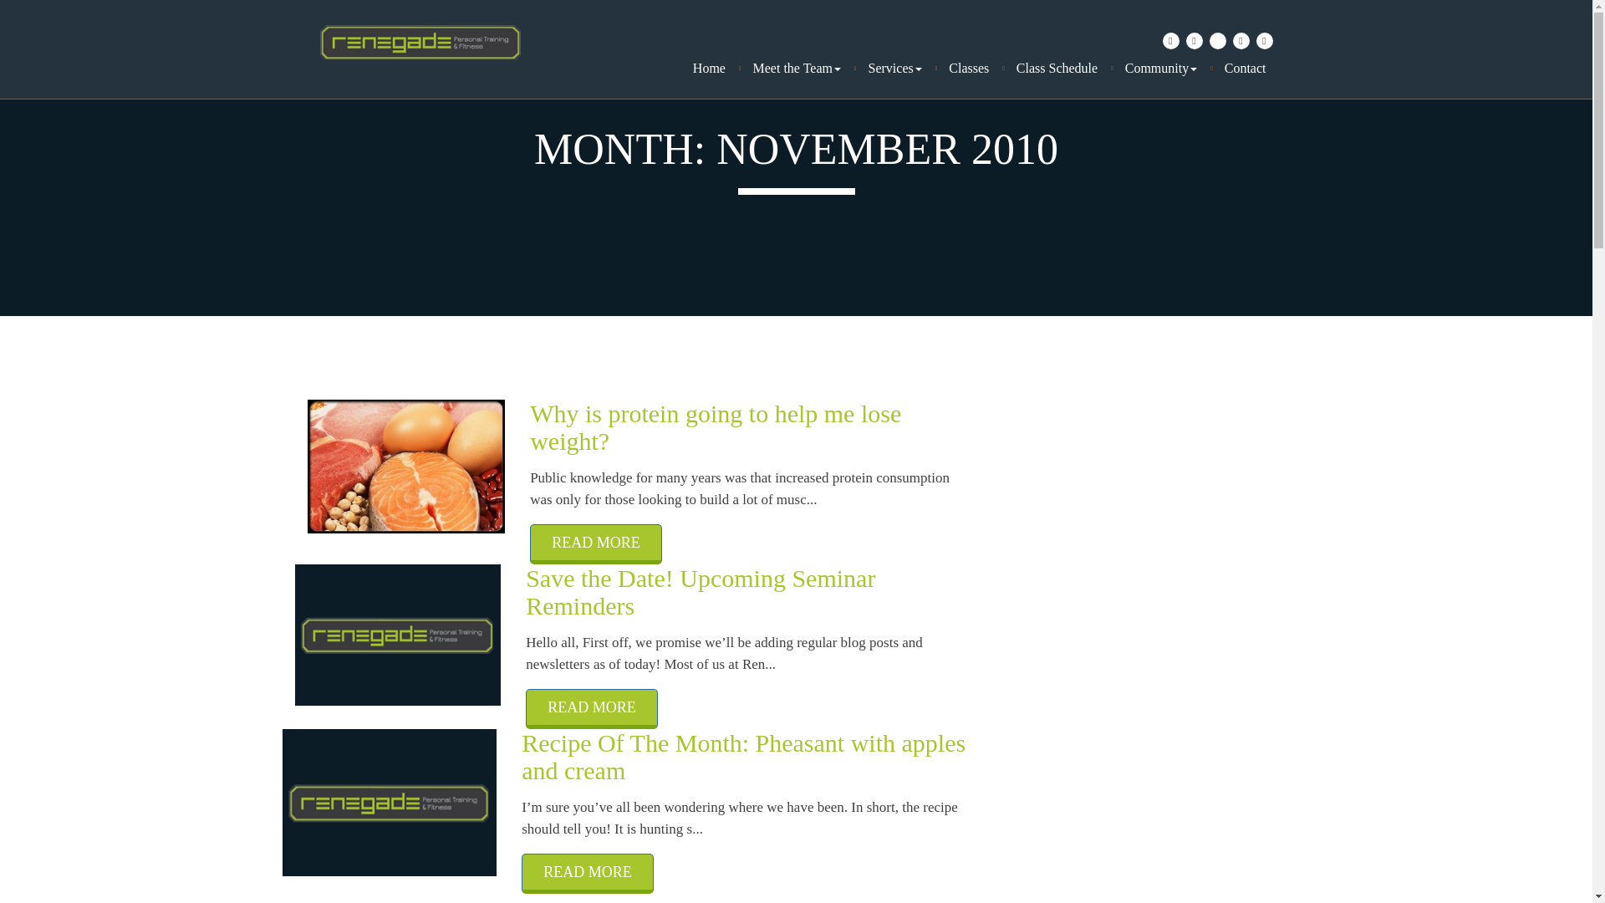 Image resolution: width=1605 pixels, height=903 pixels. Describe the element at coordinates (1065, 68) in the screenshot. I see `Class Schedule` at that location.